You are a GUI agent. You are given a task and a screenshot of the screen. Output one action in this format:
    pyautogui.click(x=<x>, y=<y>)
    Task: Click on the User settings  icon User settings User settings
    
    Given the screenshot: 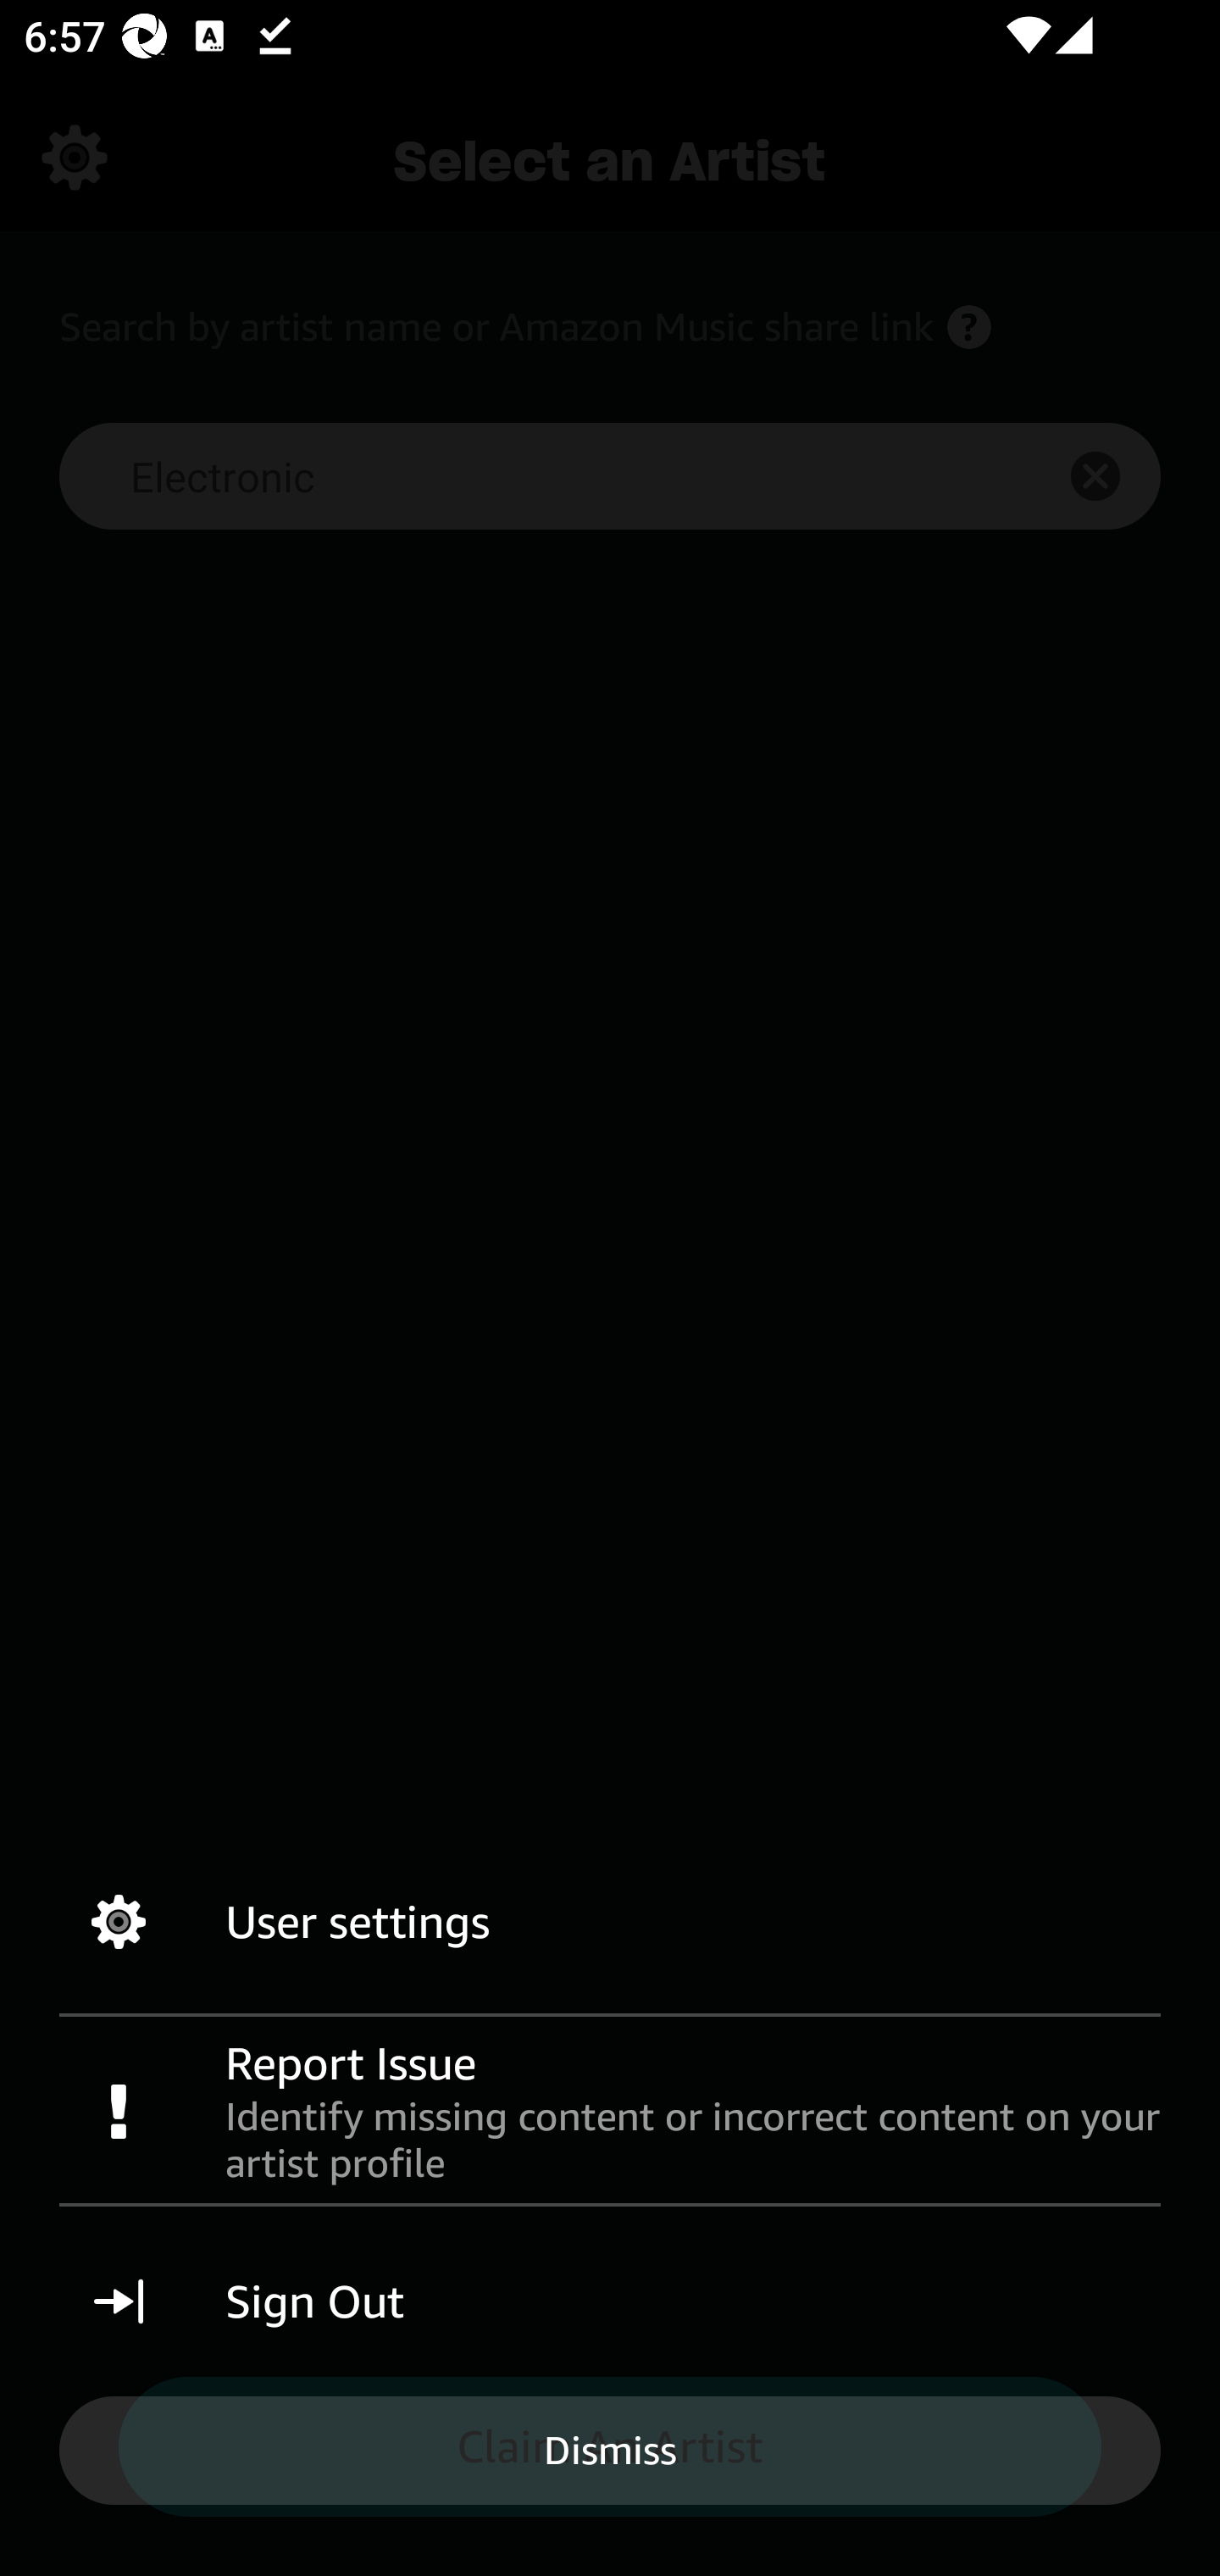 What is the action you would take?
    pyautogui.click(x=610, y=1922)
    